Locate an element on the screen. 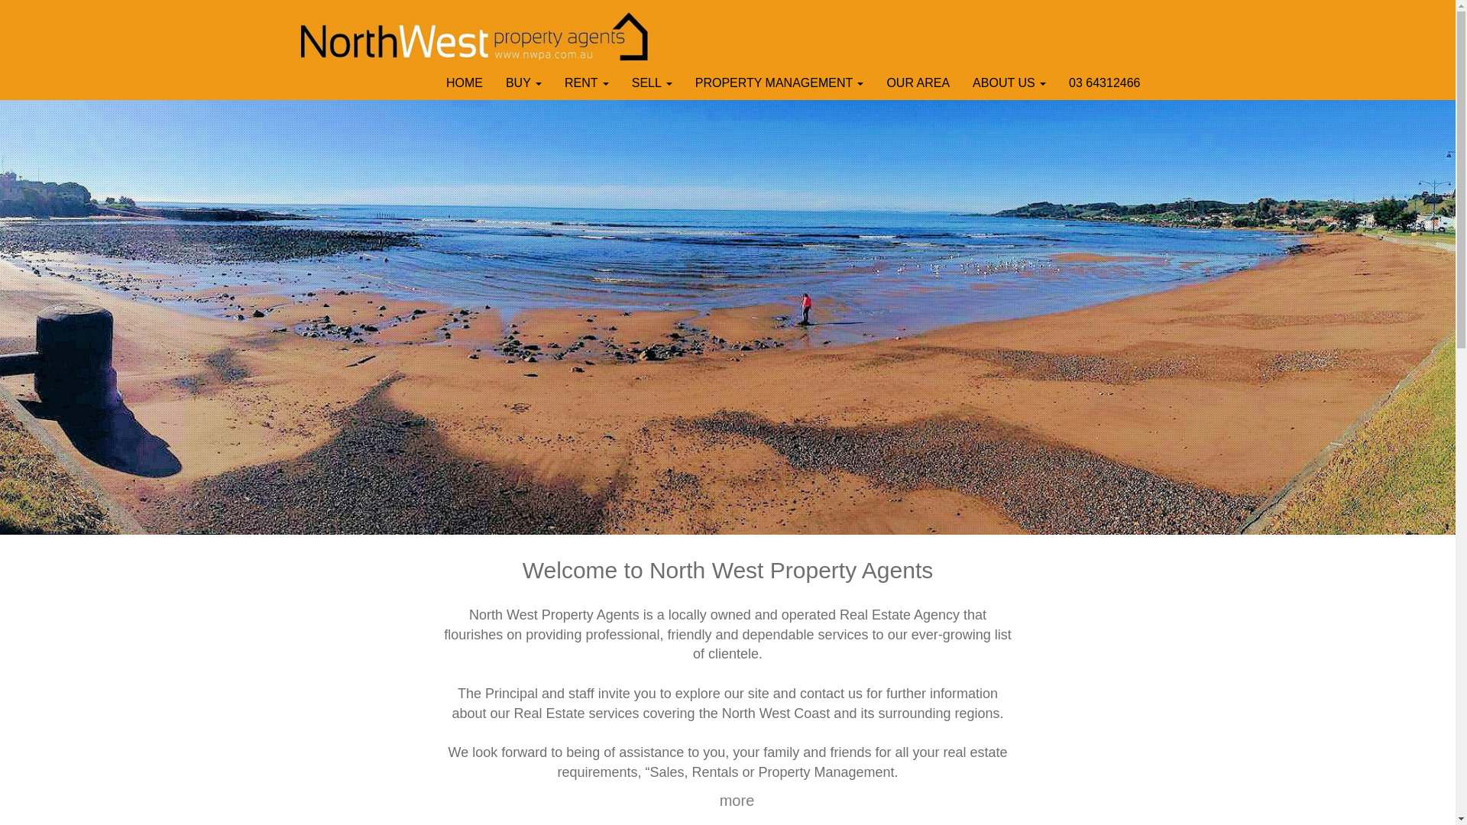 The width and height of the screenshot is (1467, 825). HOME is located at coordinates (465, 83).